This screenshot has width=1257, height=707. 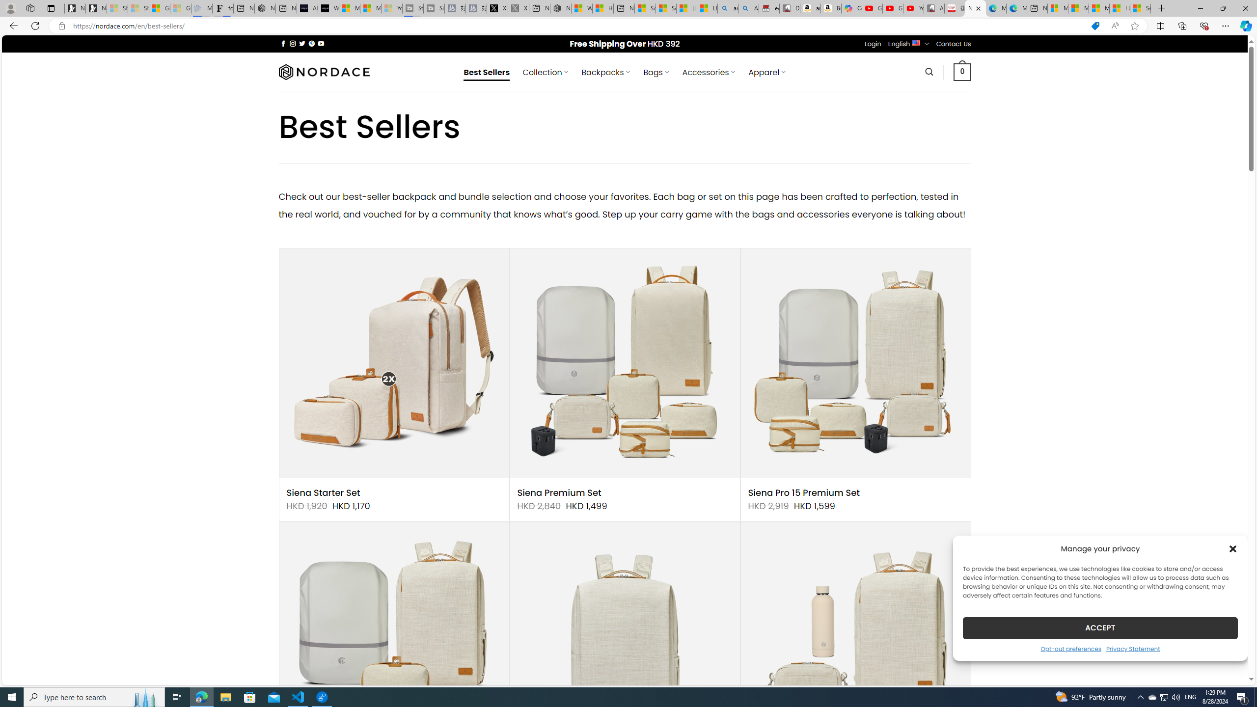 What do you see at coordinates (1095, 26) in the screenshot?
I see `This site has coupons! Shopping in Microsoft Edge` at bounding box center [1095, 26].